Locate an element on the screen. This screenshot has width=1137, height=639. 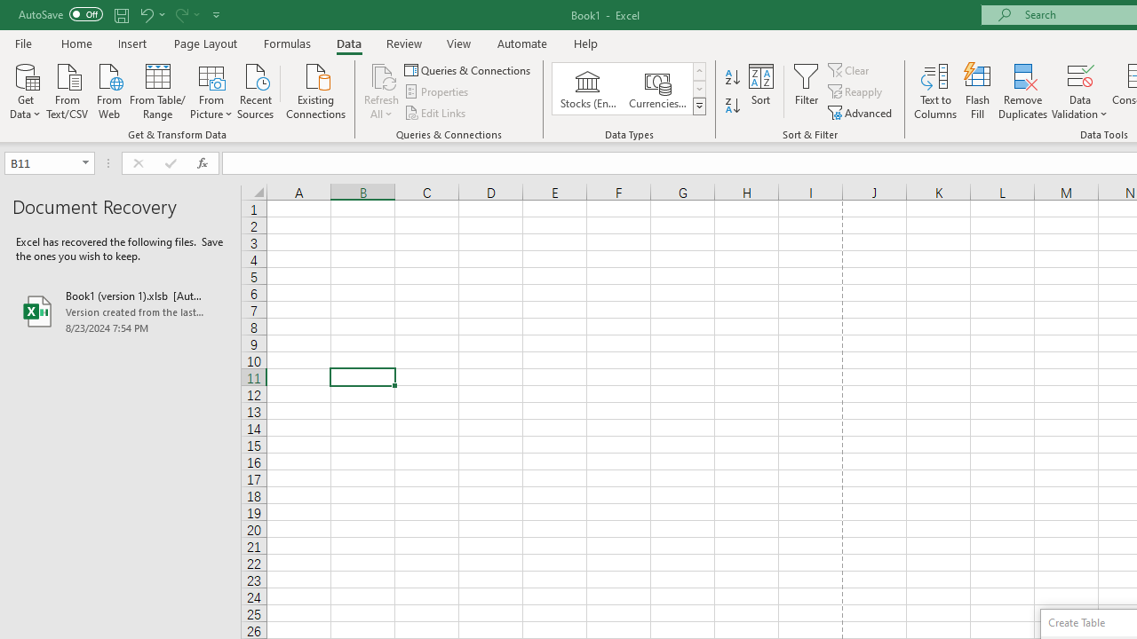
Data Validation... is located at coordinates (1080, 75).